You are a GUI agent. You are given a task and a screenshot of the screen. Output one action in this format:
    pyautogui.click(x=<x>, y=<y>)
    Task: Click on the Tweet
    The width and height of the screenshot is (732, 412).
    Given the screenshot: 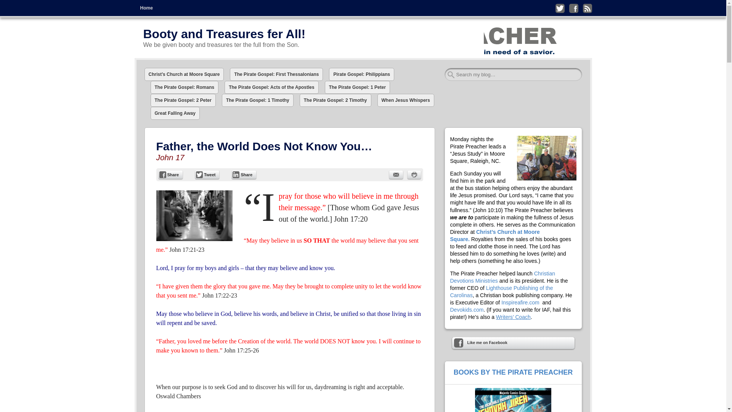 What is the action you would take?
    pyautogui.click(x=207, y=175)
    